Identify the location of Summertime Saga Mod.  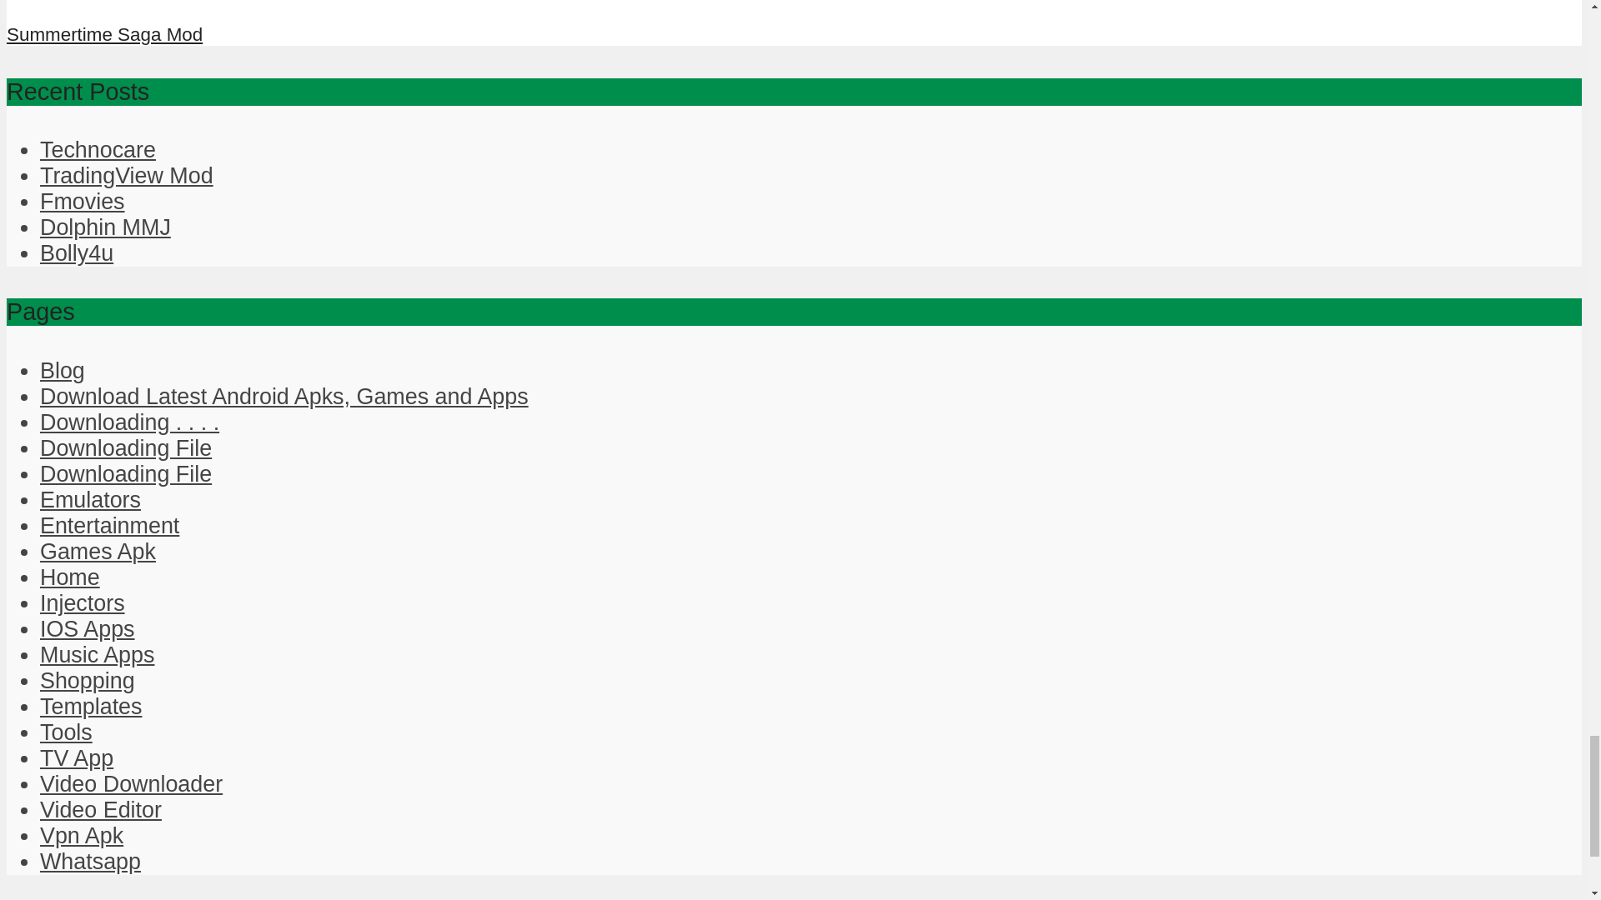
(104, 35).